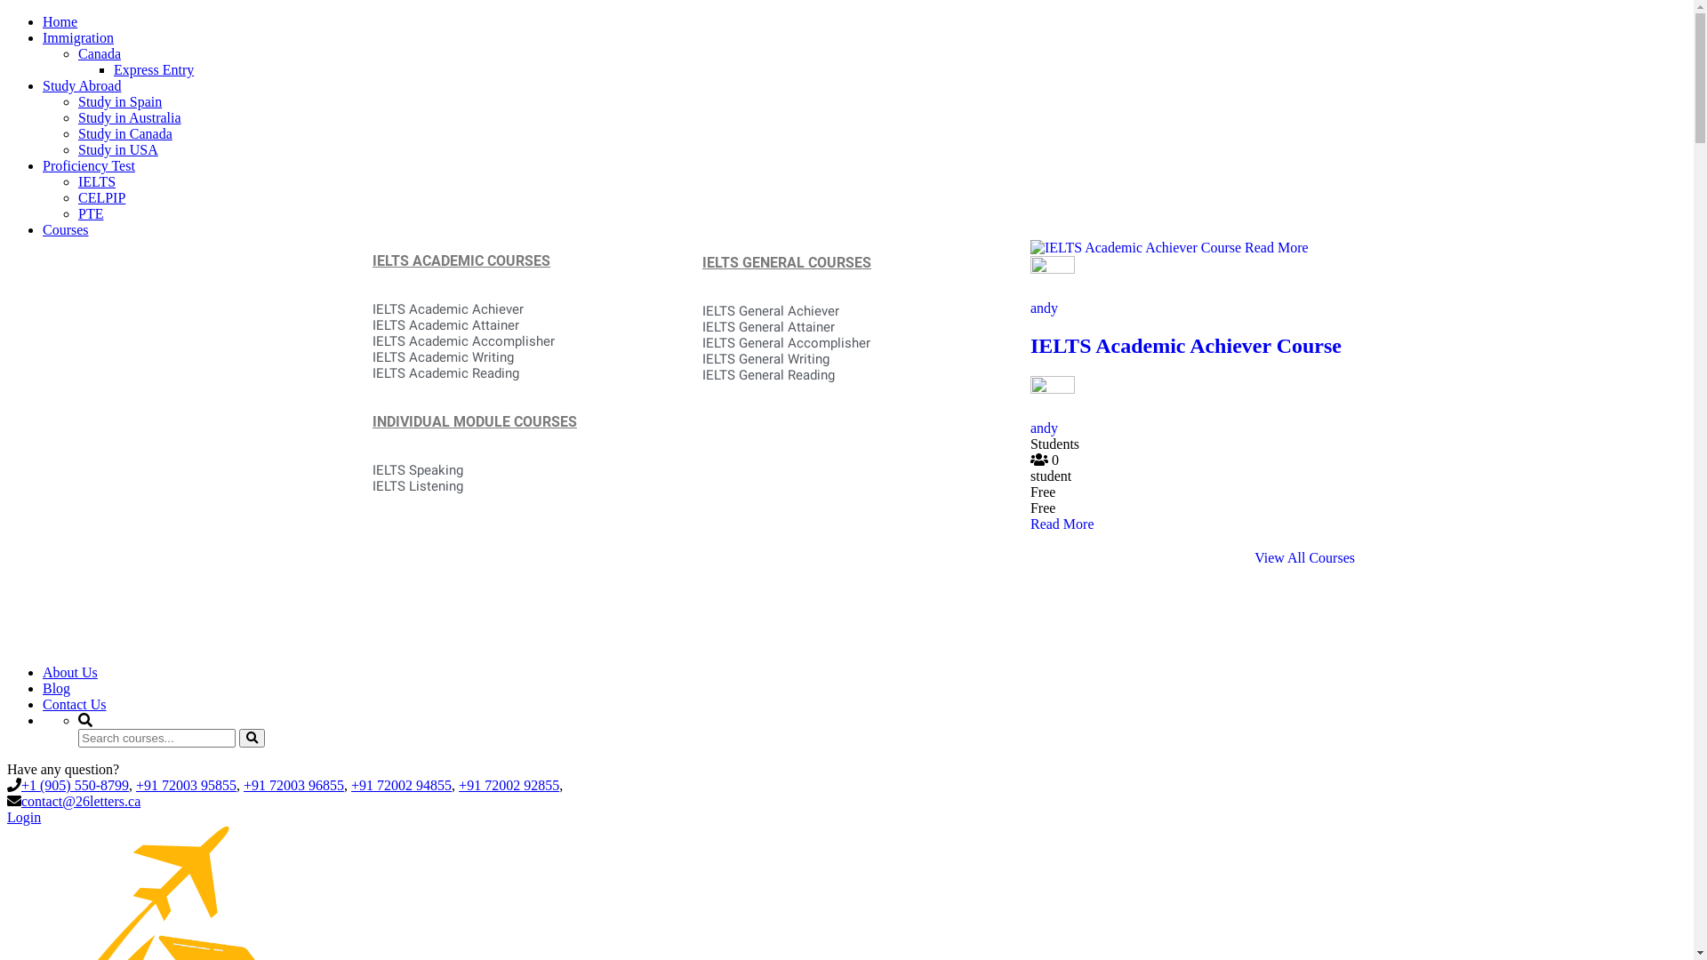  I want to click on View All Courses, so click(1305, 558).